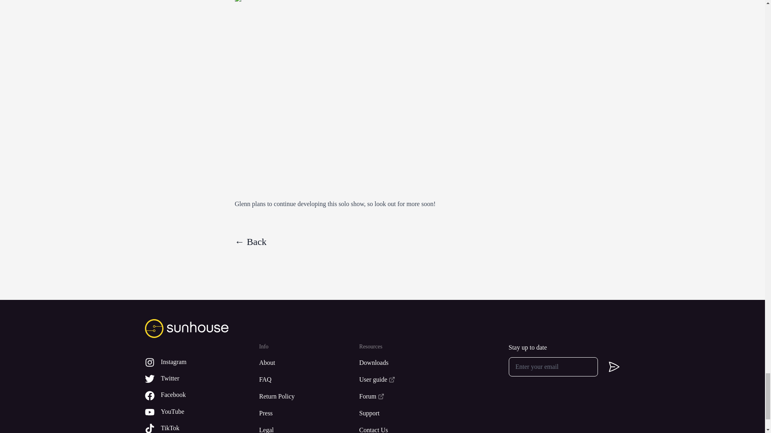 This screenshot has width=771, height=433. What do you see at coordinates (300, 397) in the screenshot?
I see `Return Policy` at bounding box center [300, 397].